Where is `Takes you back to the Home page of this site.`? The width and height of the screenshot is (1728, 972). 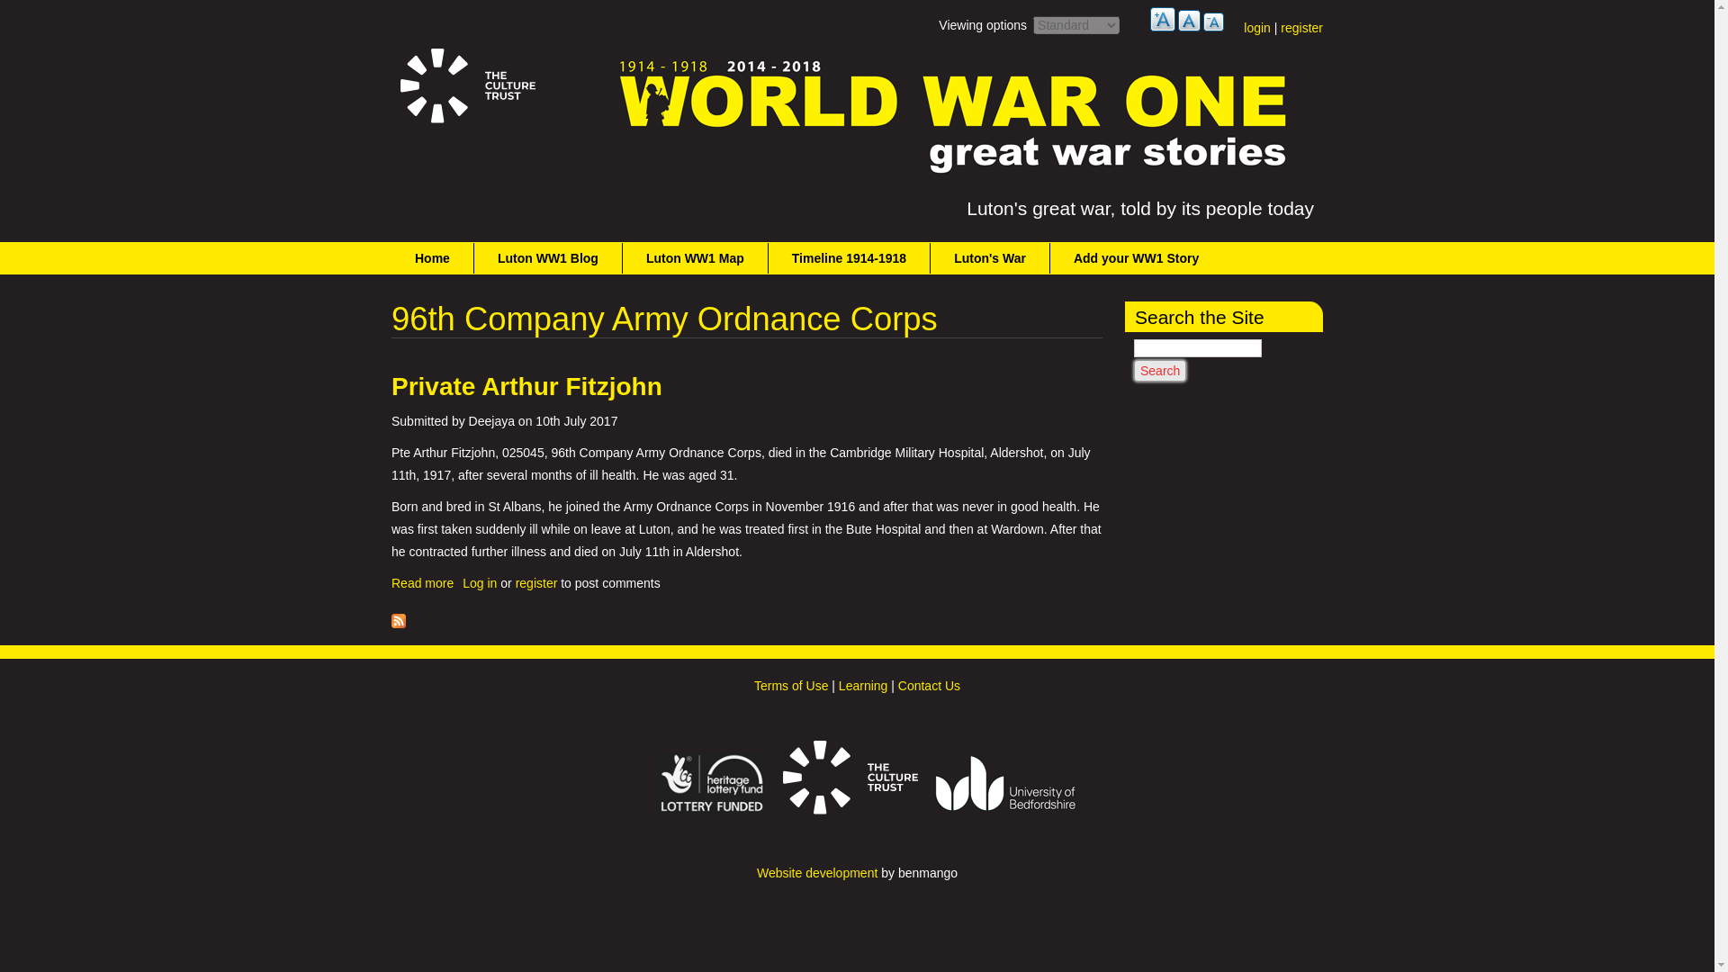
Takes you back to the Home page of this site. is located at coordinates (432, 257).